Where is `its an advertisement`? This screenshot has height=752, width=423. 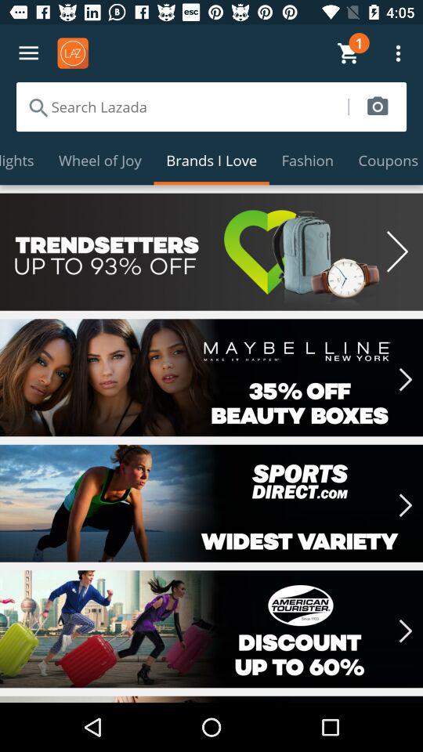 its an advertisement is located at coordinates (211, 503).